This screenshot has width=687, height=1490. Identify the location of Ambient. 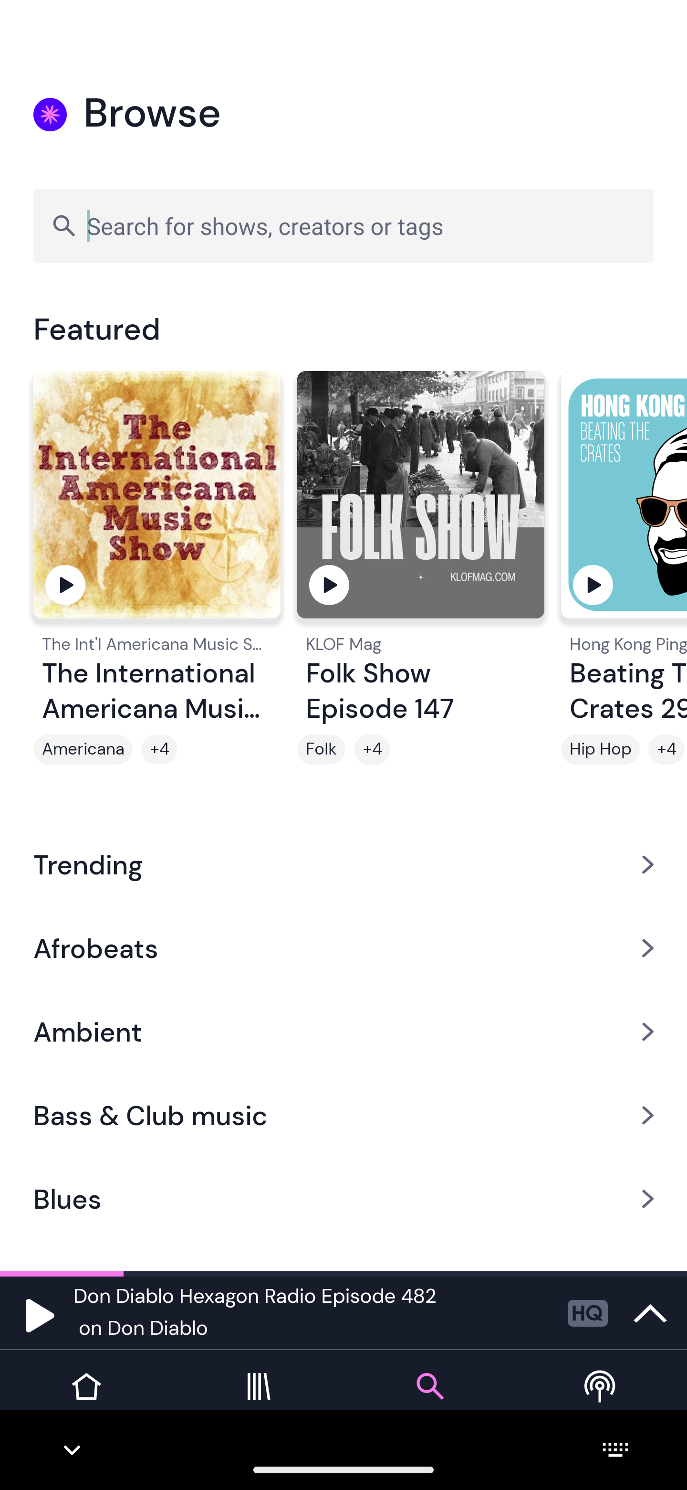
(343, 1032).